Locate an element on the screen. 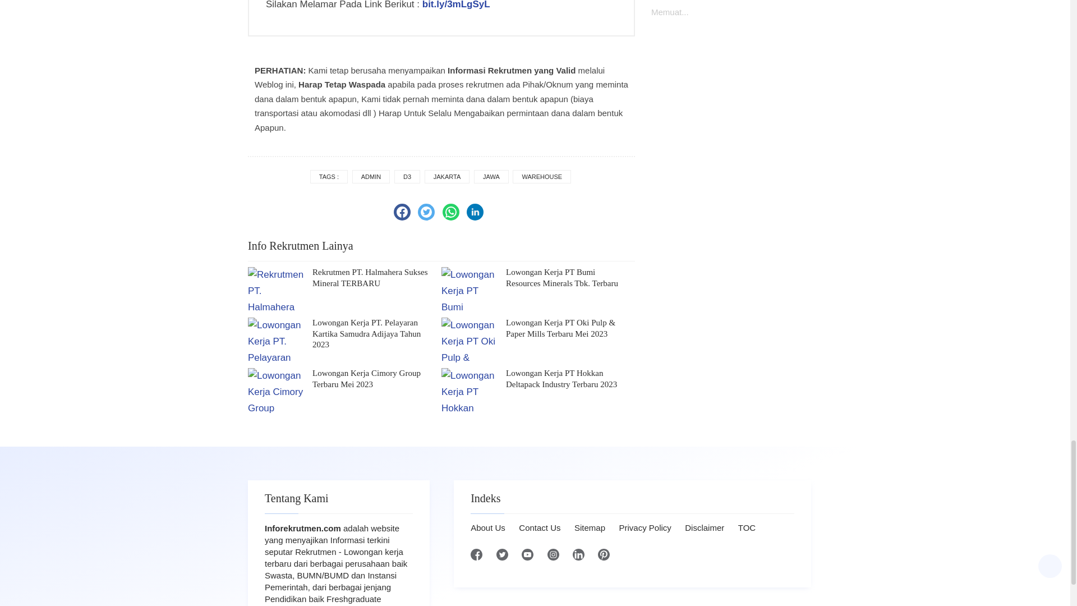 The width and height of the screenshot is (1077, 606). JAWA is located at coordinates (491, 177).